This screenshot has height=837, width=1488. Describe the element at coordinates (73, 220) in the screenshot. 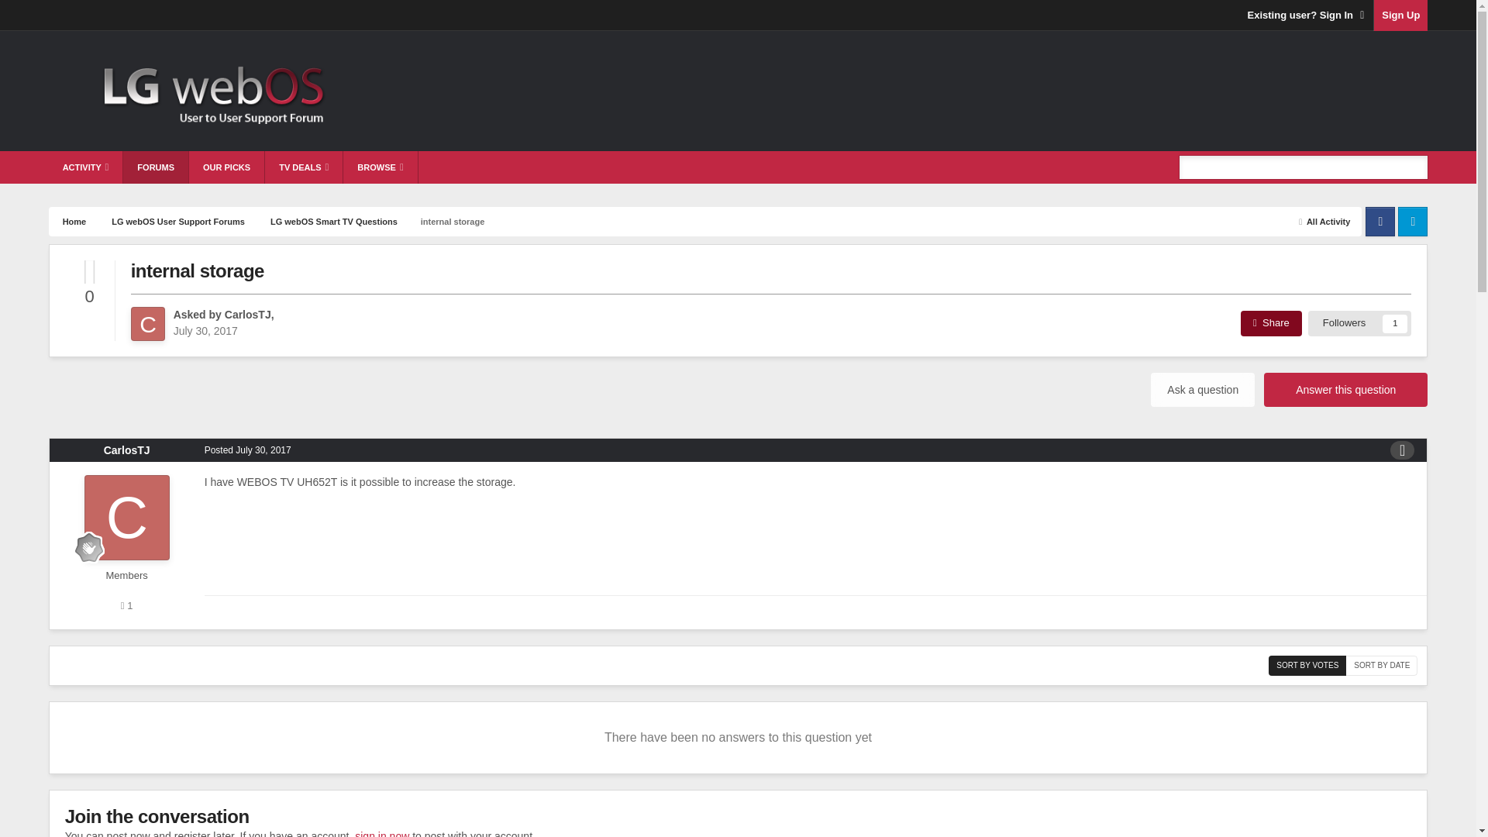

I see `Home` at that location.